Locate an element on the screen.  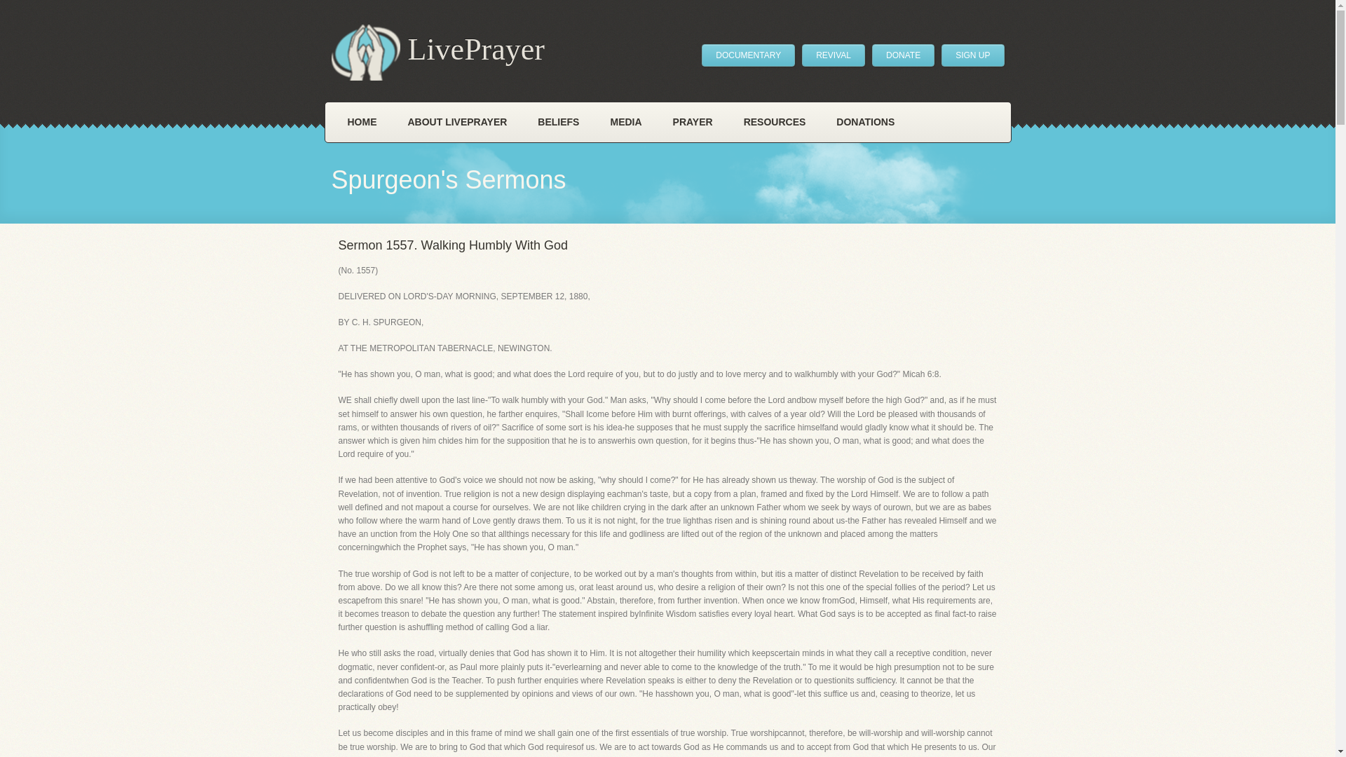
MEDIA is located at coordinates (625, 122).